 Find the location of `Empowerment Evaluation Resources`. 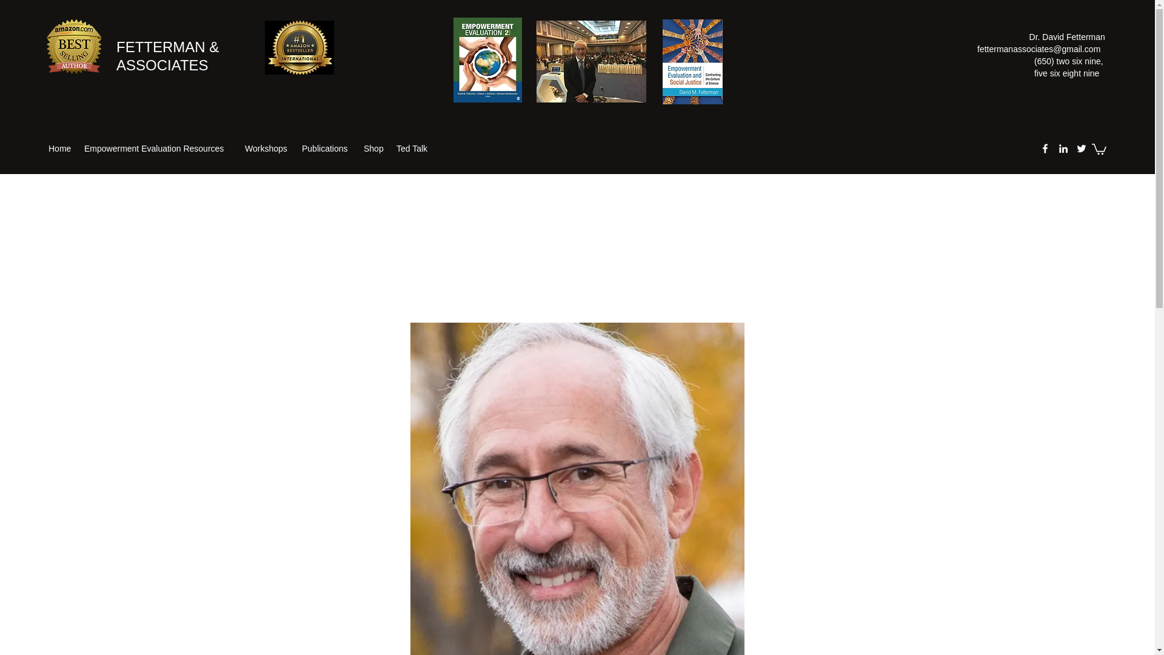

Empowerment Evaluation Resources is located at coordinates (158, 149).